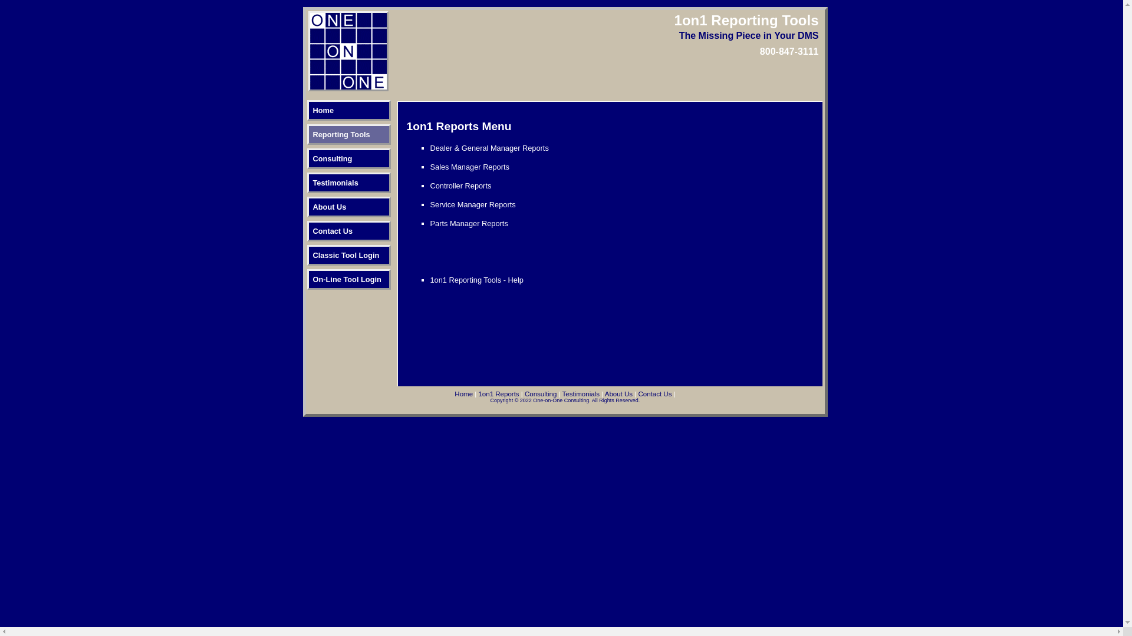 The height and width of the screenshot is (636, 1132). What do you see at coordinates (619, 394) in the screenshot?
I see `About Us` at bounding box center [619, 394].